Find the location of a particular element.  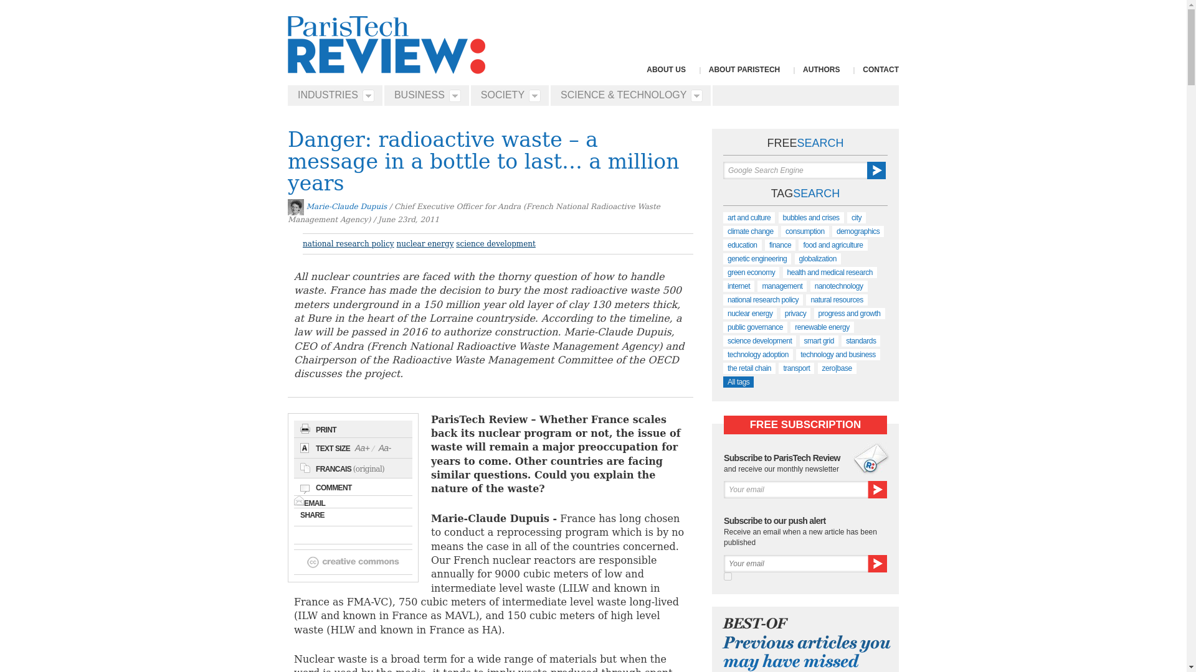

SOCIETY is located at coordinates (507, 95).